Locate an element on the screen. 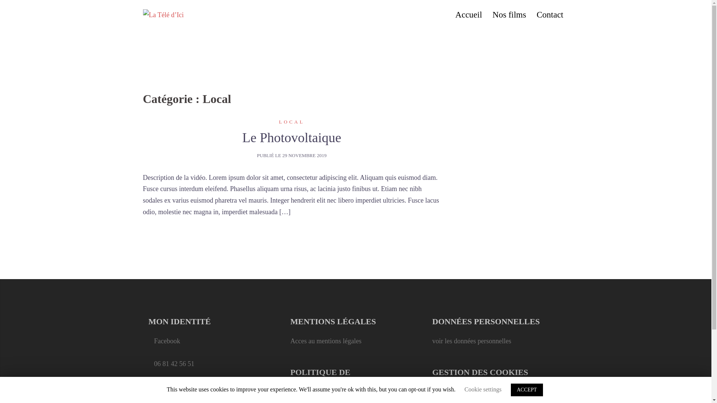 The image size is (717, 403). Aller au contenu is located at coordinates (0, 0).